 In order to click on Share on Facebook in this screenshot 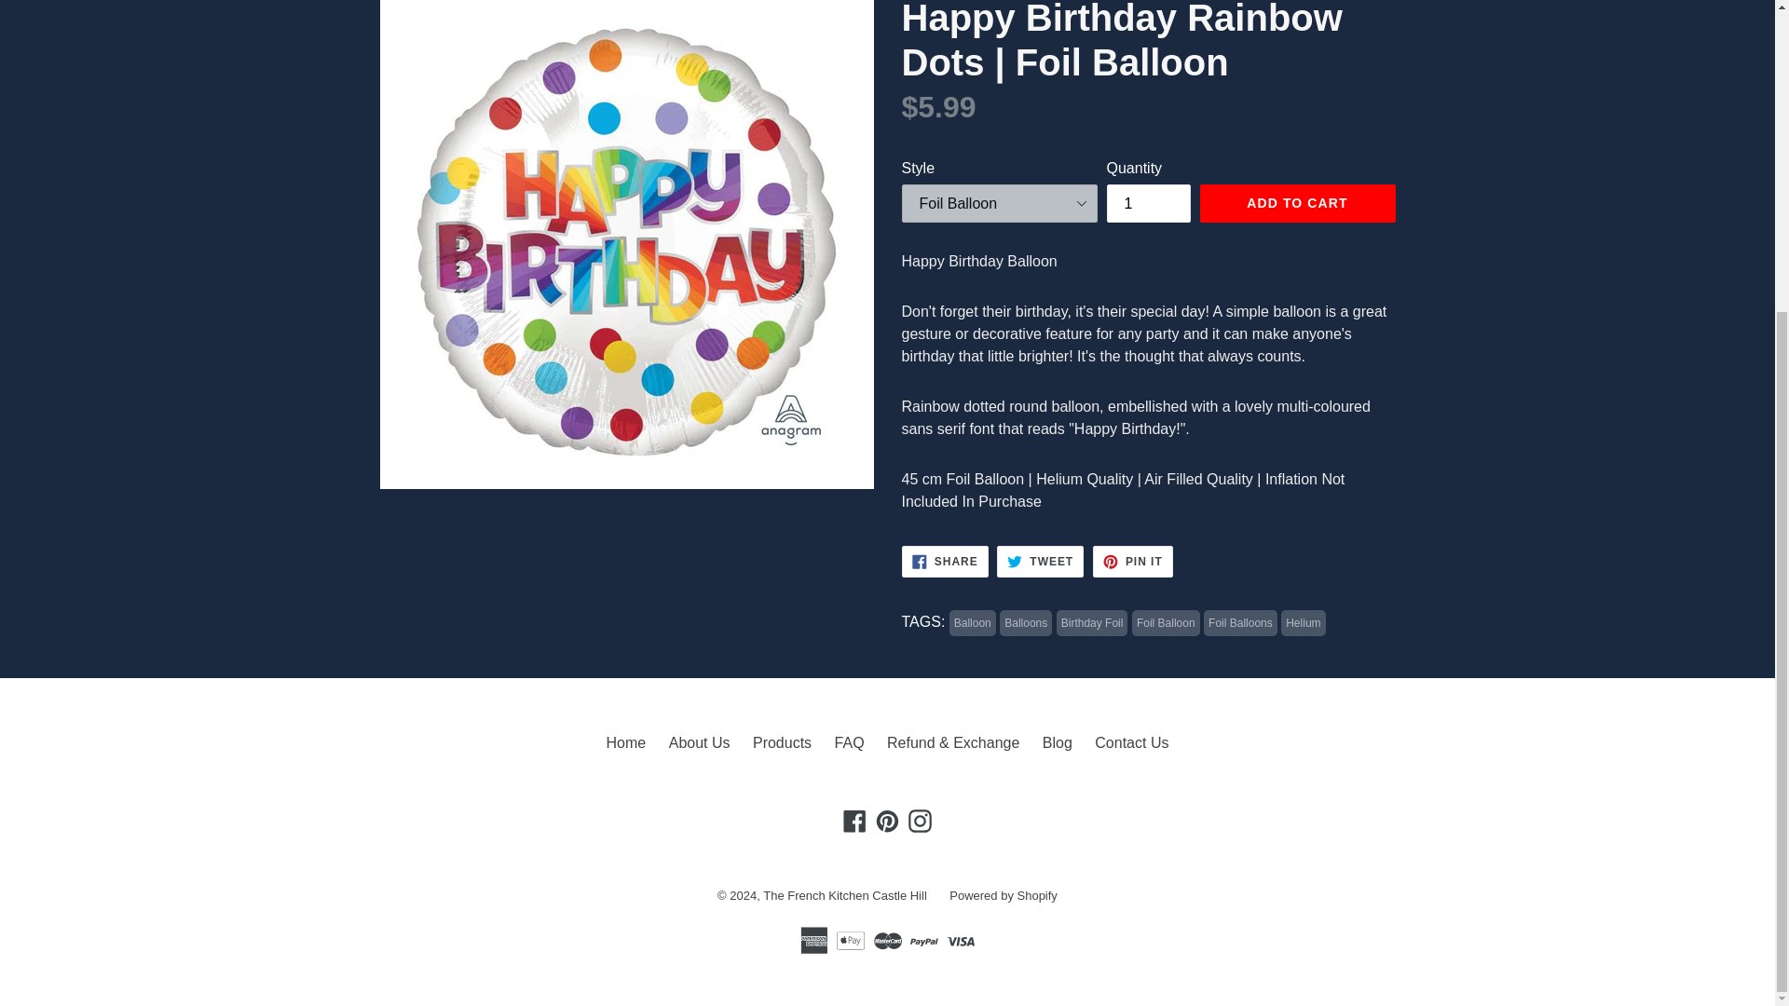, I will do `click(945, 561)`.